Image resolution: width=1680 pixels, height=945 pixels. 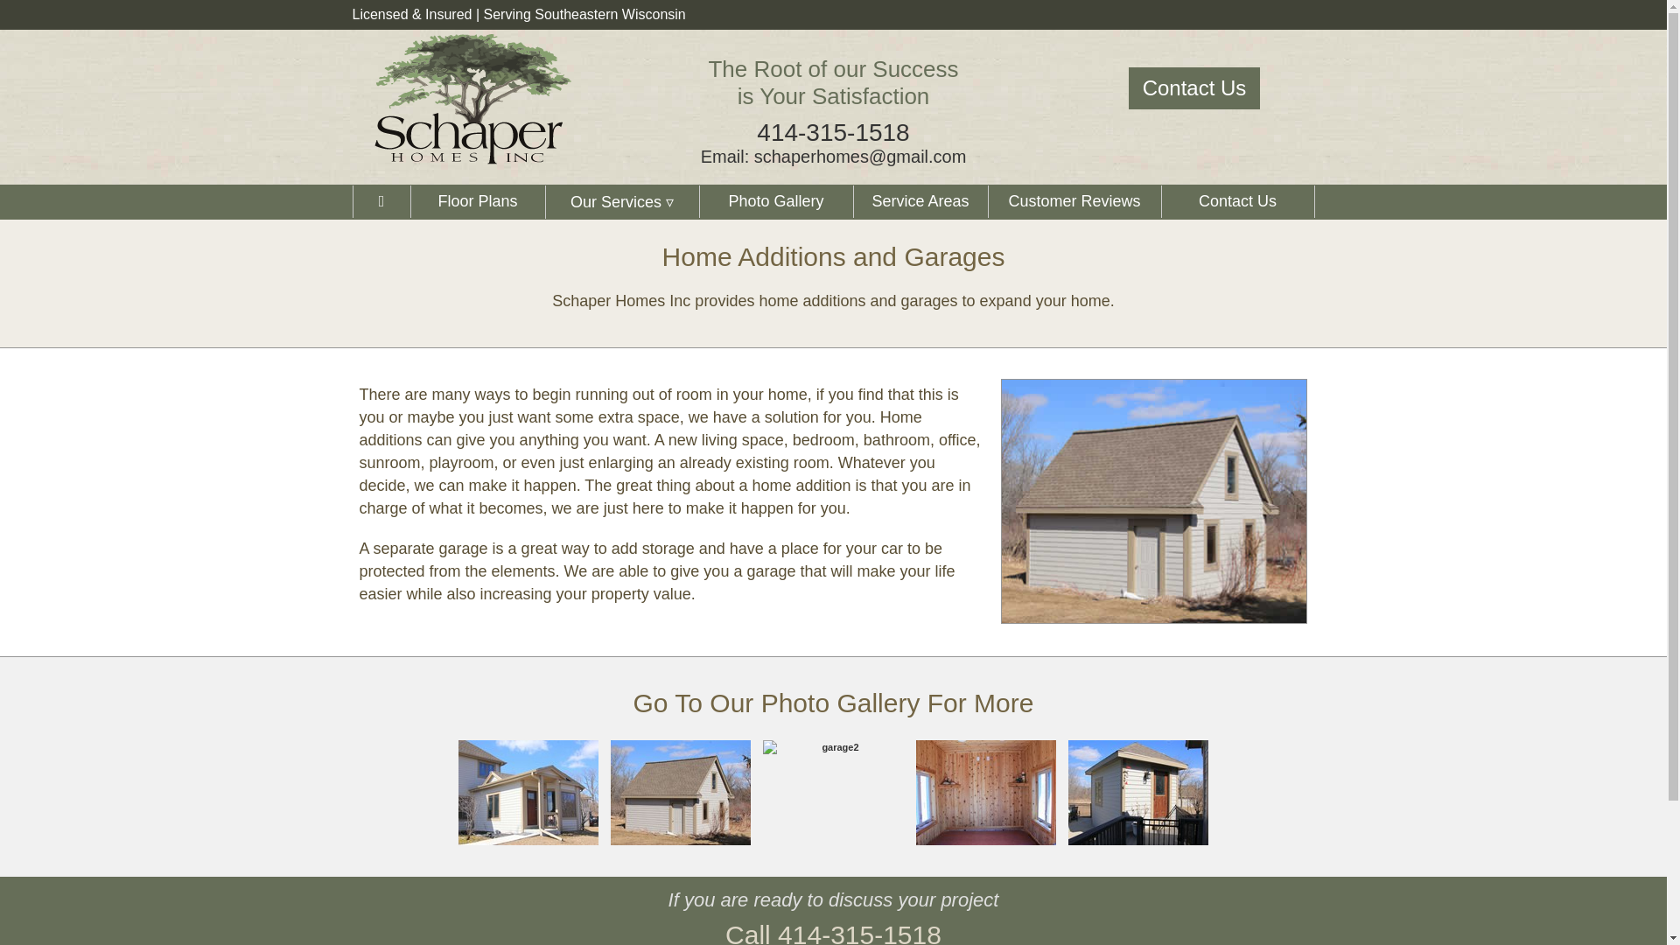 I want to click on Contact Us, so click(x=1237, y=201).